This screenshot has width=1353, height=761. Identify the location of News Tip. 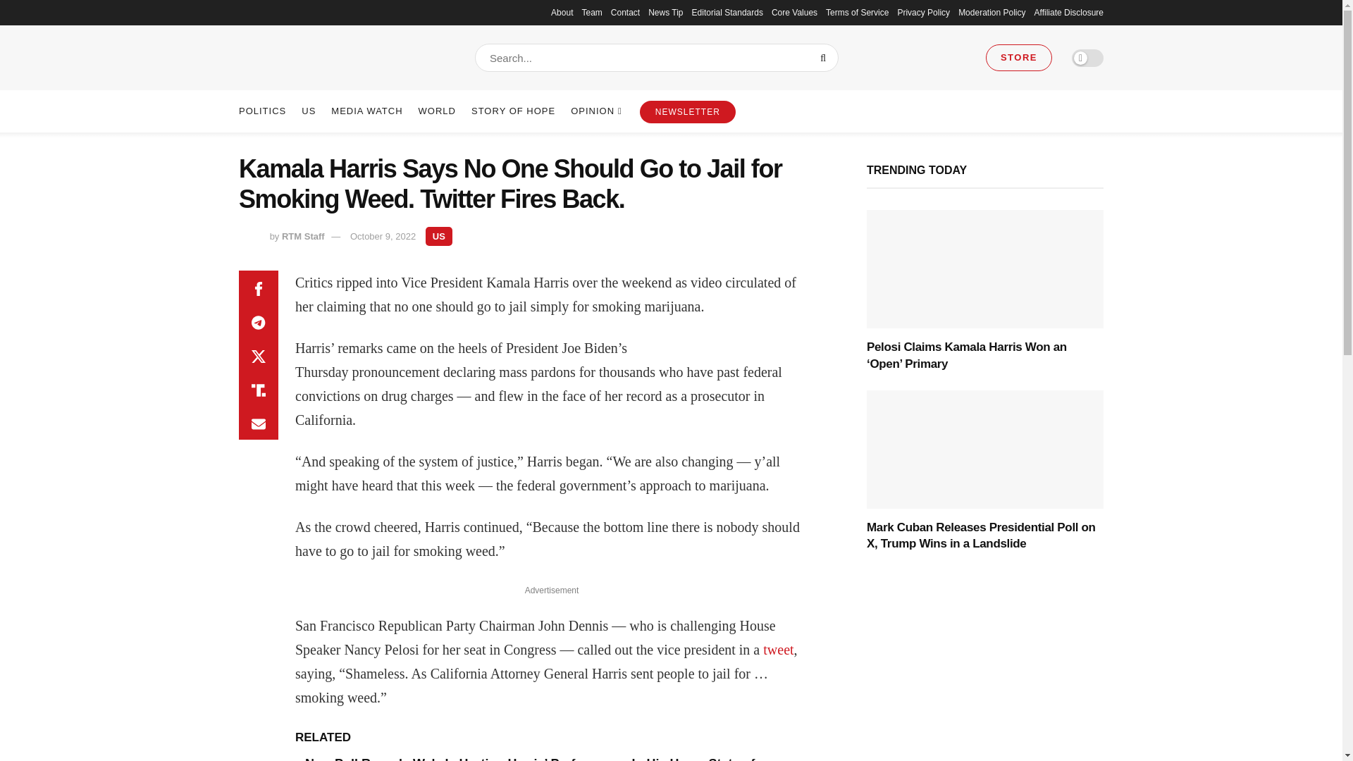
(665, 13).